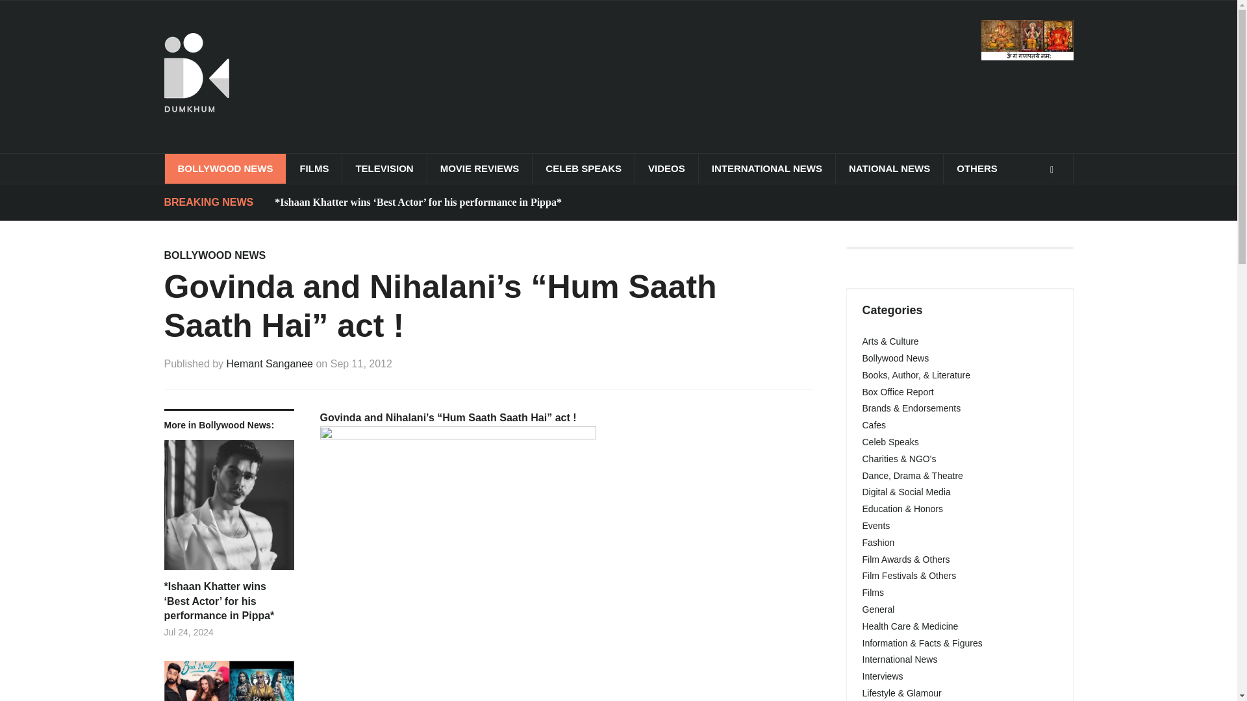  Describe the element at coordinates (1052, 169) in the screenshot. I see `Search` at that location.